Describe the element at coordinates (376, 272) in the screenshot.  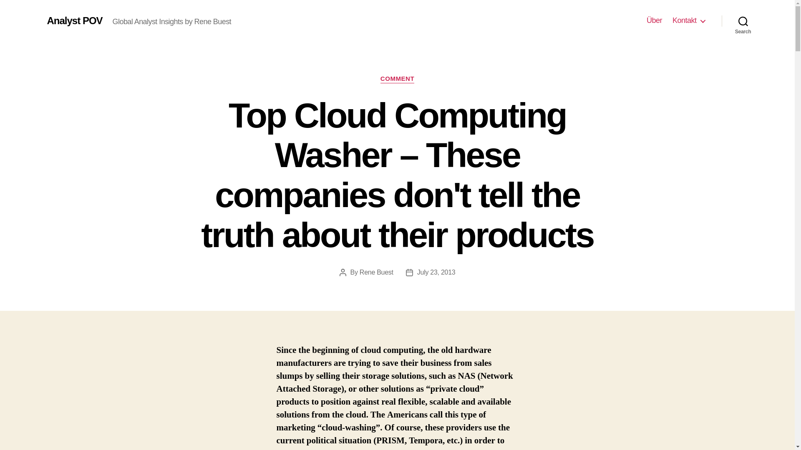
I see `Rene Buest` at that location.